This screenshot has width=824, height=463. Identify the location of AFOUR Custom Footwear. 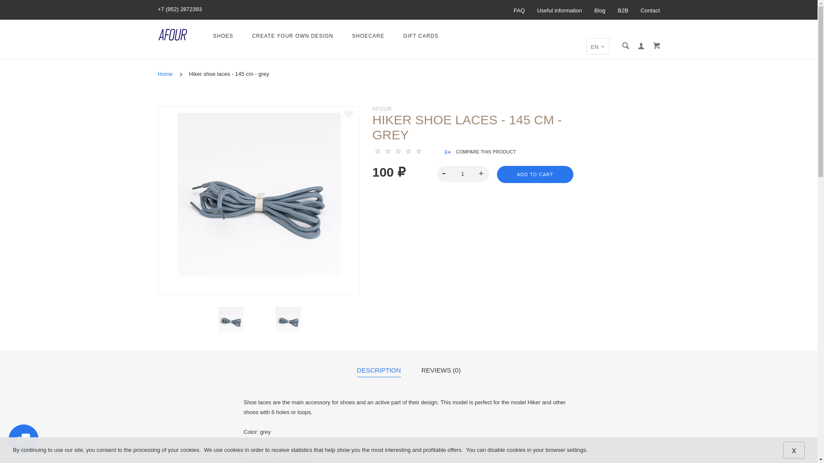
(173, 34).